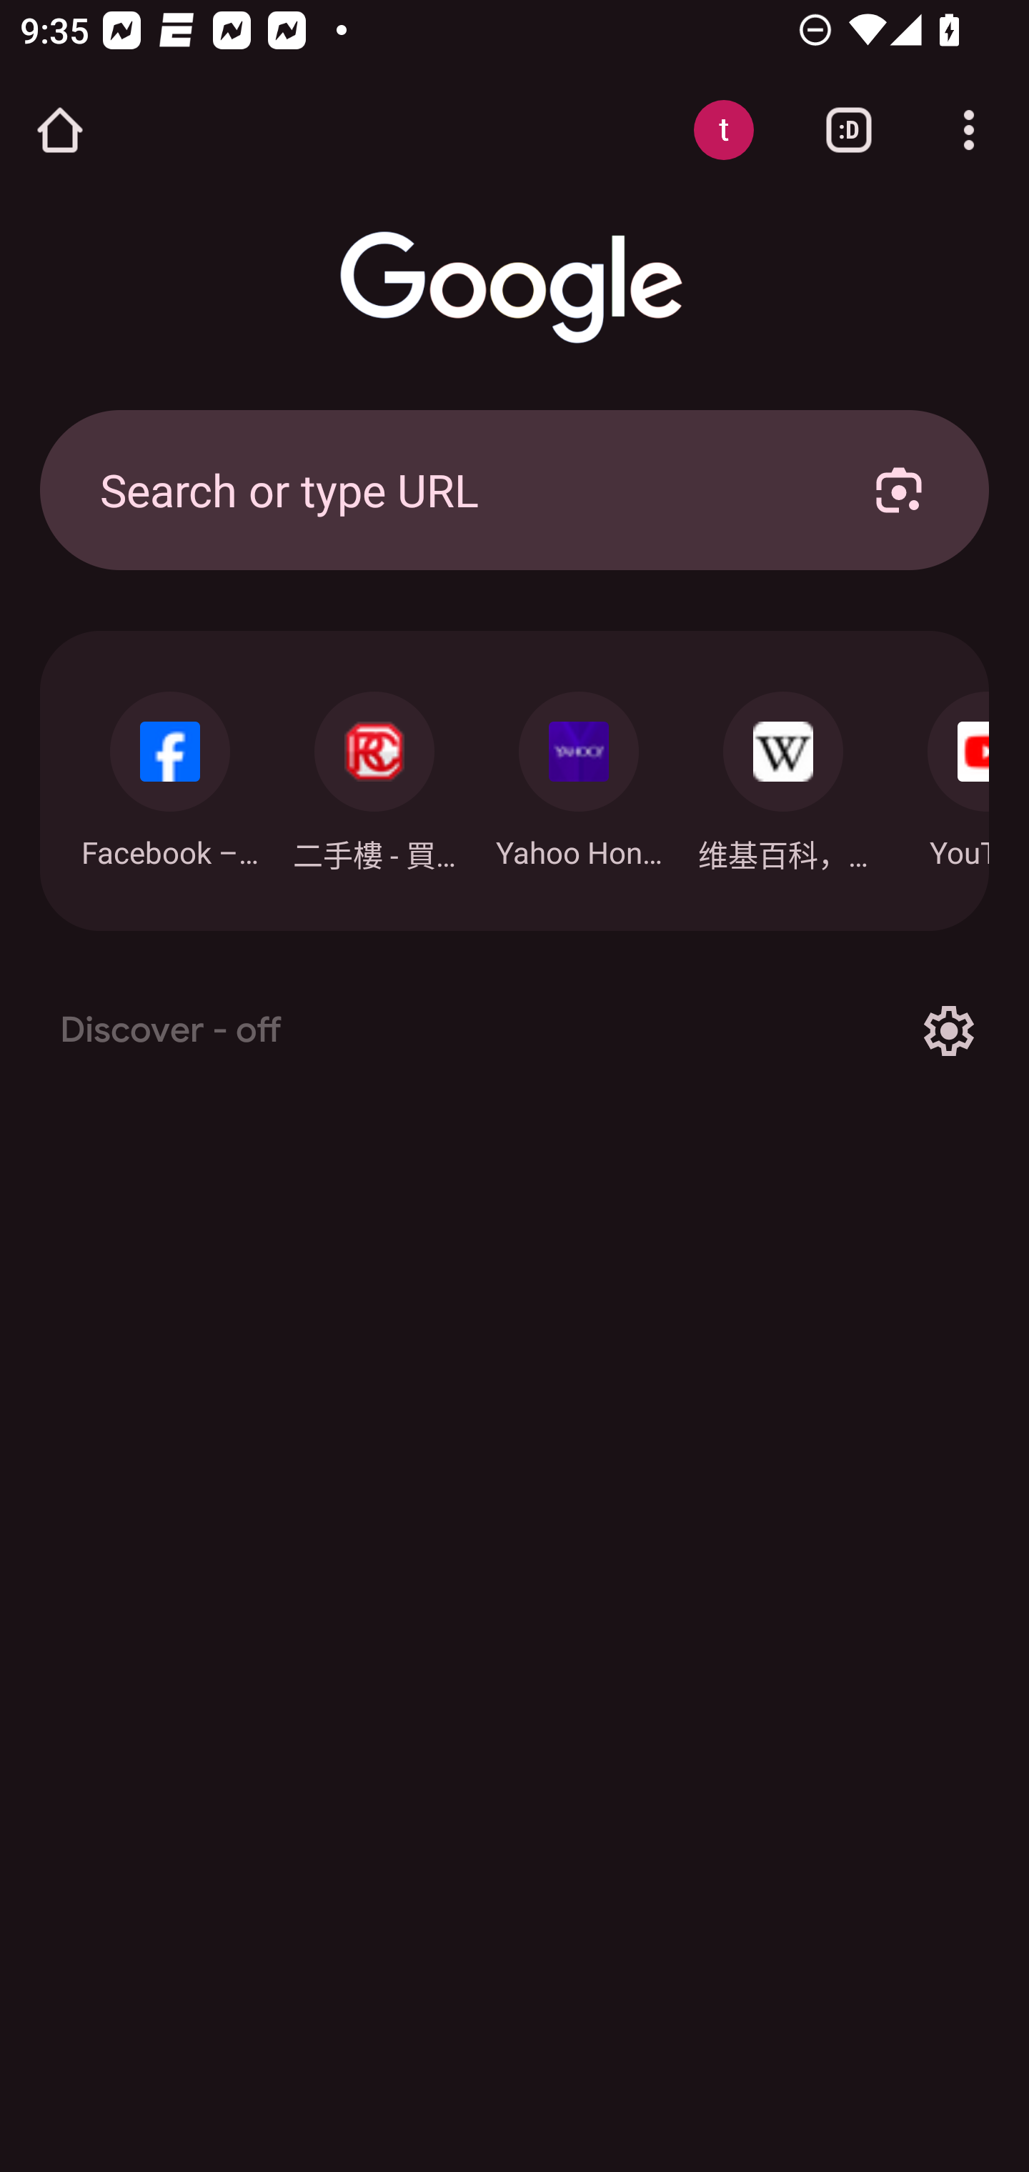  Describe the element at coordinates (454, 489) in the screenshot. I see `Search or type URL` at that location.